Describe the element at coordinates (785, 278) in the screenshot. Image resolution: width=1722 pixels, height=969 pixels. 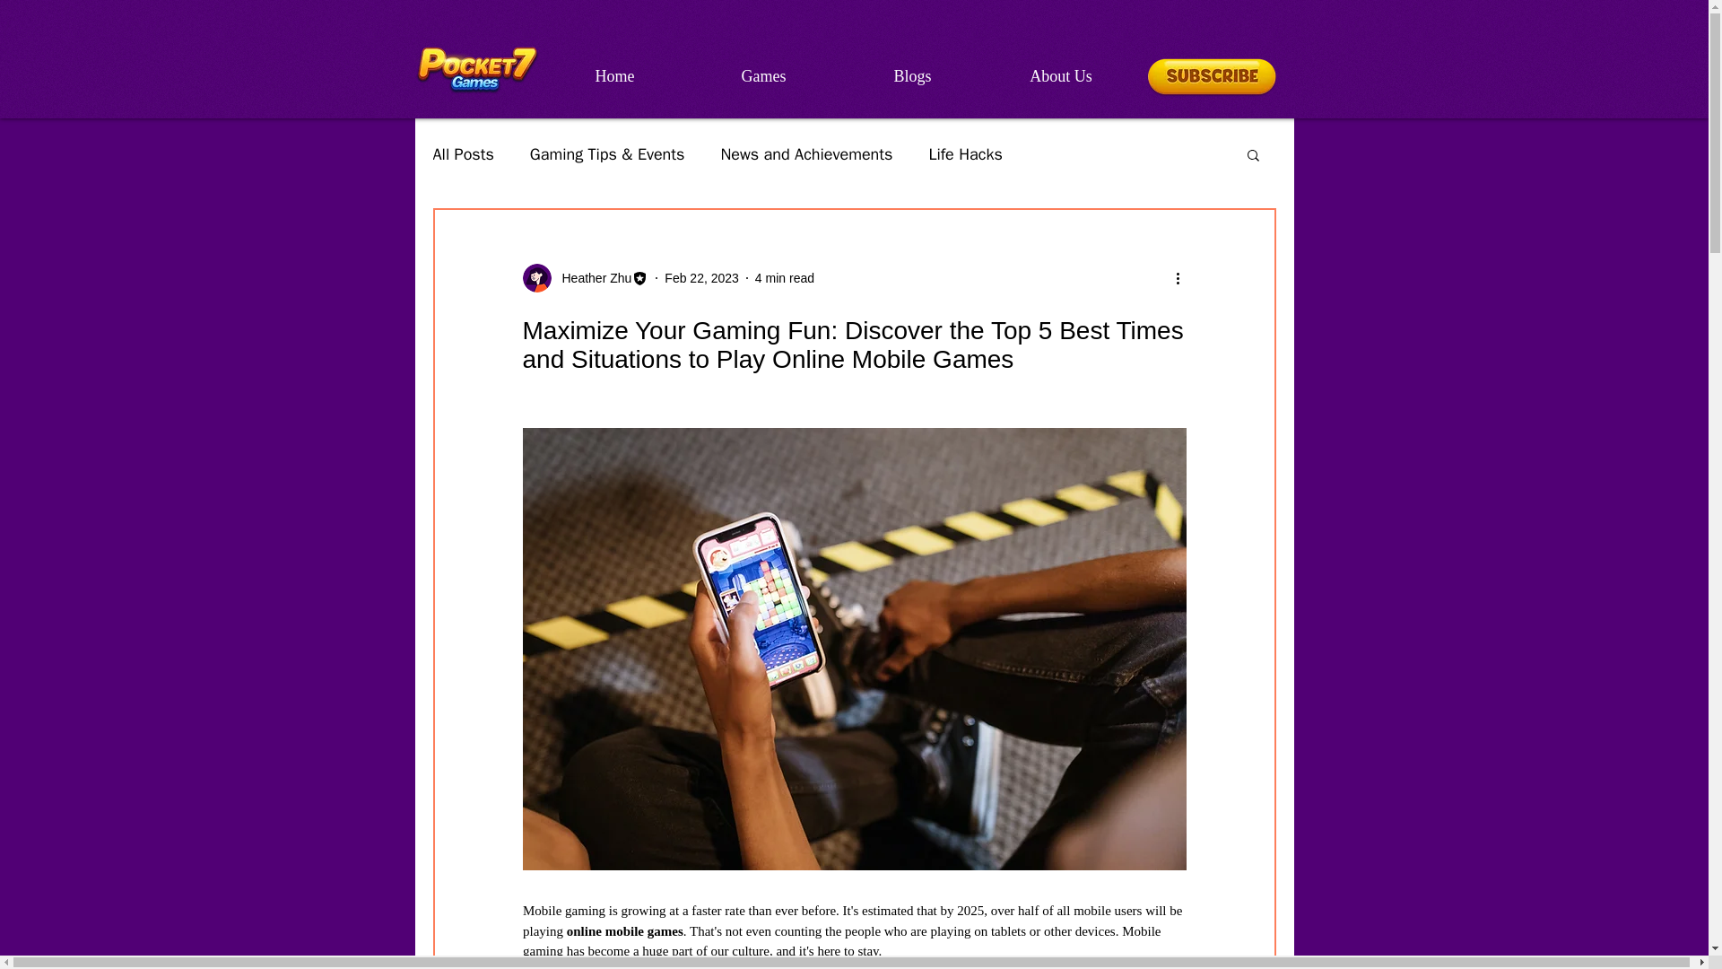
I see `4 min read` at that location.